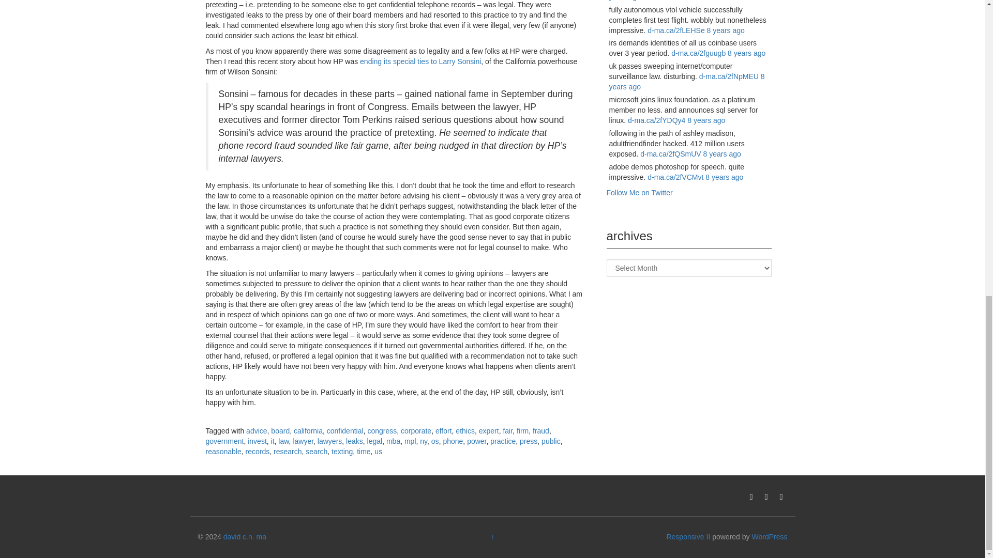  Describe the element at coordinates (416, 431) in the screenshot. I see `corporate` at that location.